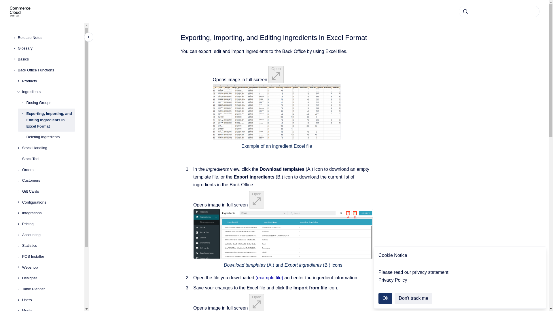 The width and height of the screenshot is (553, 311). What do you see at coordinates (48, 191) in the screenshot?
I see `Gift Cards` at bounding box center [48, 191].